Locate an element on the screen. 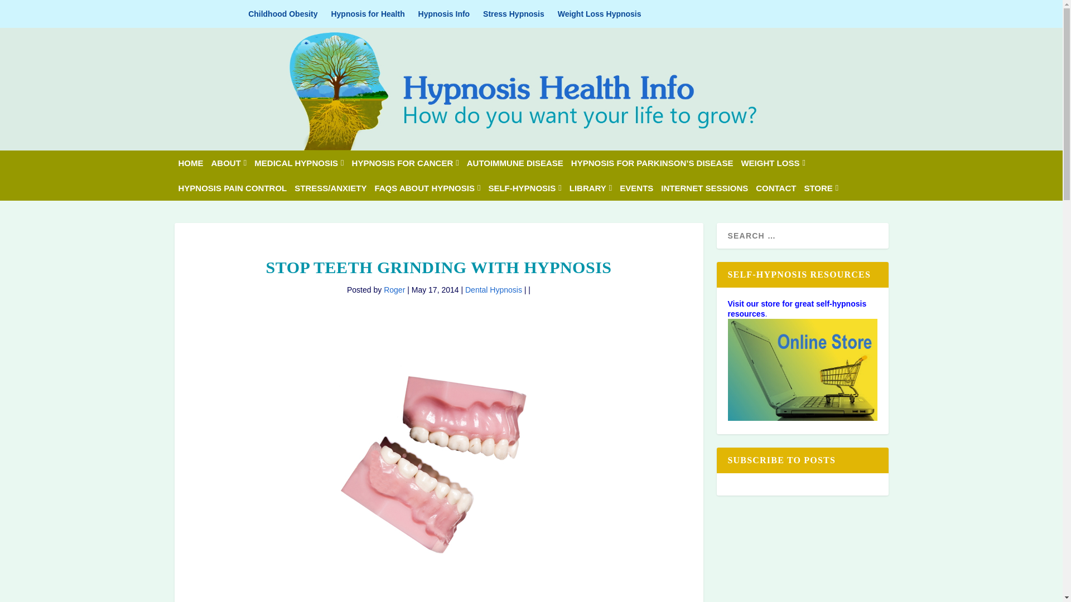 Image resolution: width=1071 pixels, height=602 pixels. Stress Hypnosis is located at coordinates (513, 13).